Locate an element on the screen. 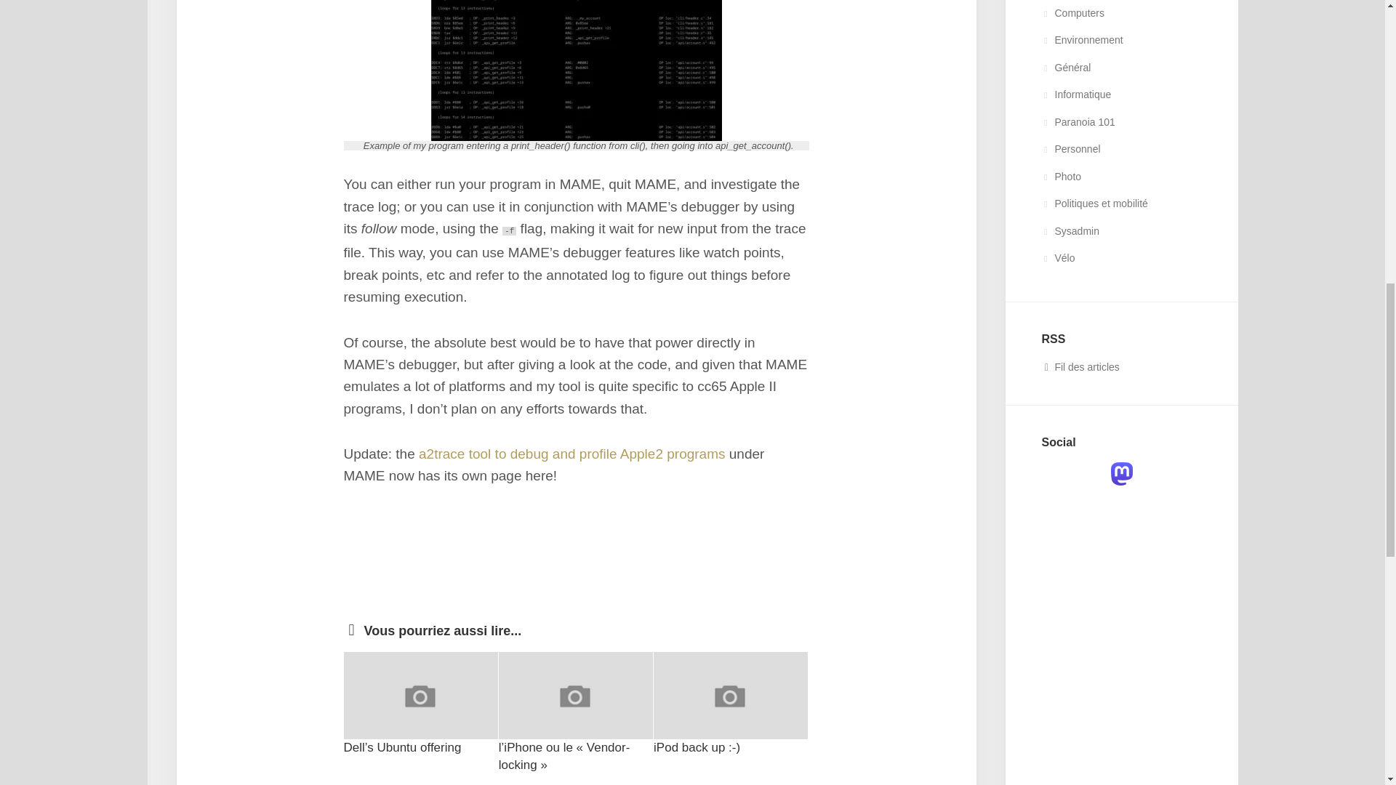 Image resolution: width=1396 pixels, height=785 pixels. Computers is located at coordinates (1072, 12).